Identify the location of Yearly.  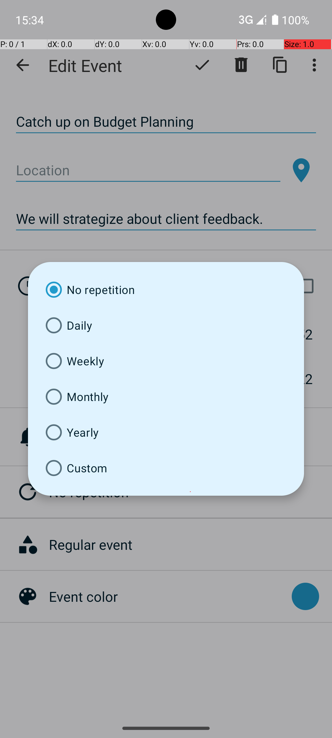
(166, 432).